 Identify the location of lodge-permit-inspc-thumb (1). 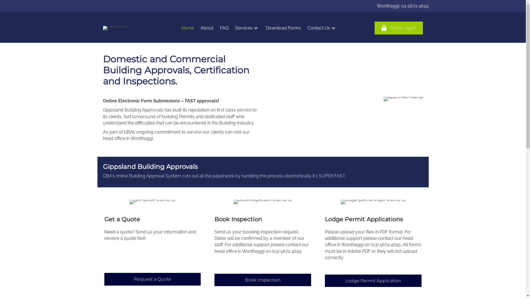
(373, 202).